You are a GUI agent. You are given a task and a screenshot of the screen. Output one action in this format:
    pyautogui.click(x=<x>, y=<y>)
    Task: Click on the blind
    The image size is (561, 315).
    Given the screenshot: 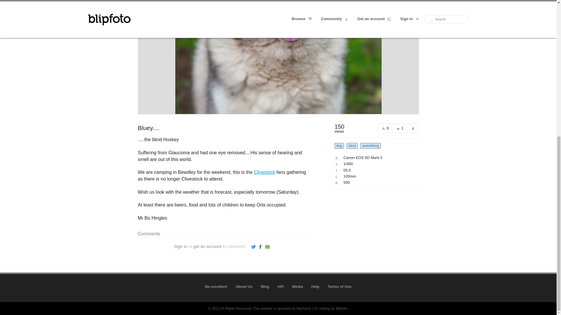 What is the action you would take?
    pyautogui.click(x=352, y=146)
    